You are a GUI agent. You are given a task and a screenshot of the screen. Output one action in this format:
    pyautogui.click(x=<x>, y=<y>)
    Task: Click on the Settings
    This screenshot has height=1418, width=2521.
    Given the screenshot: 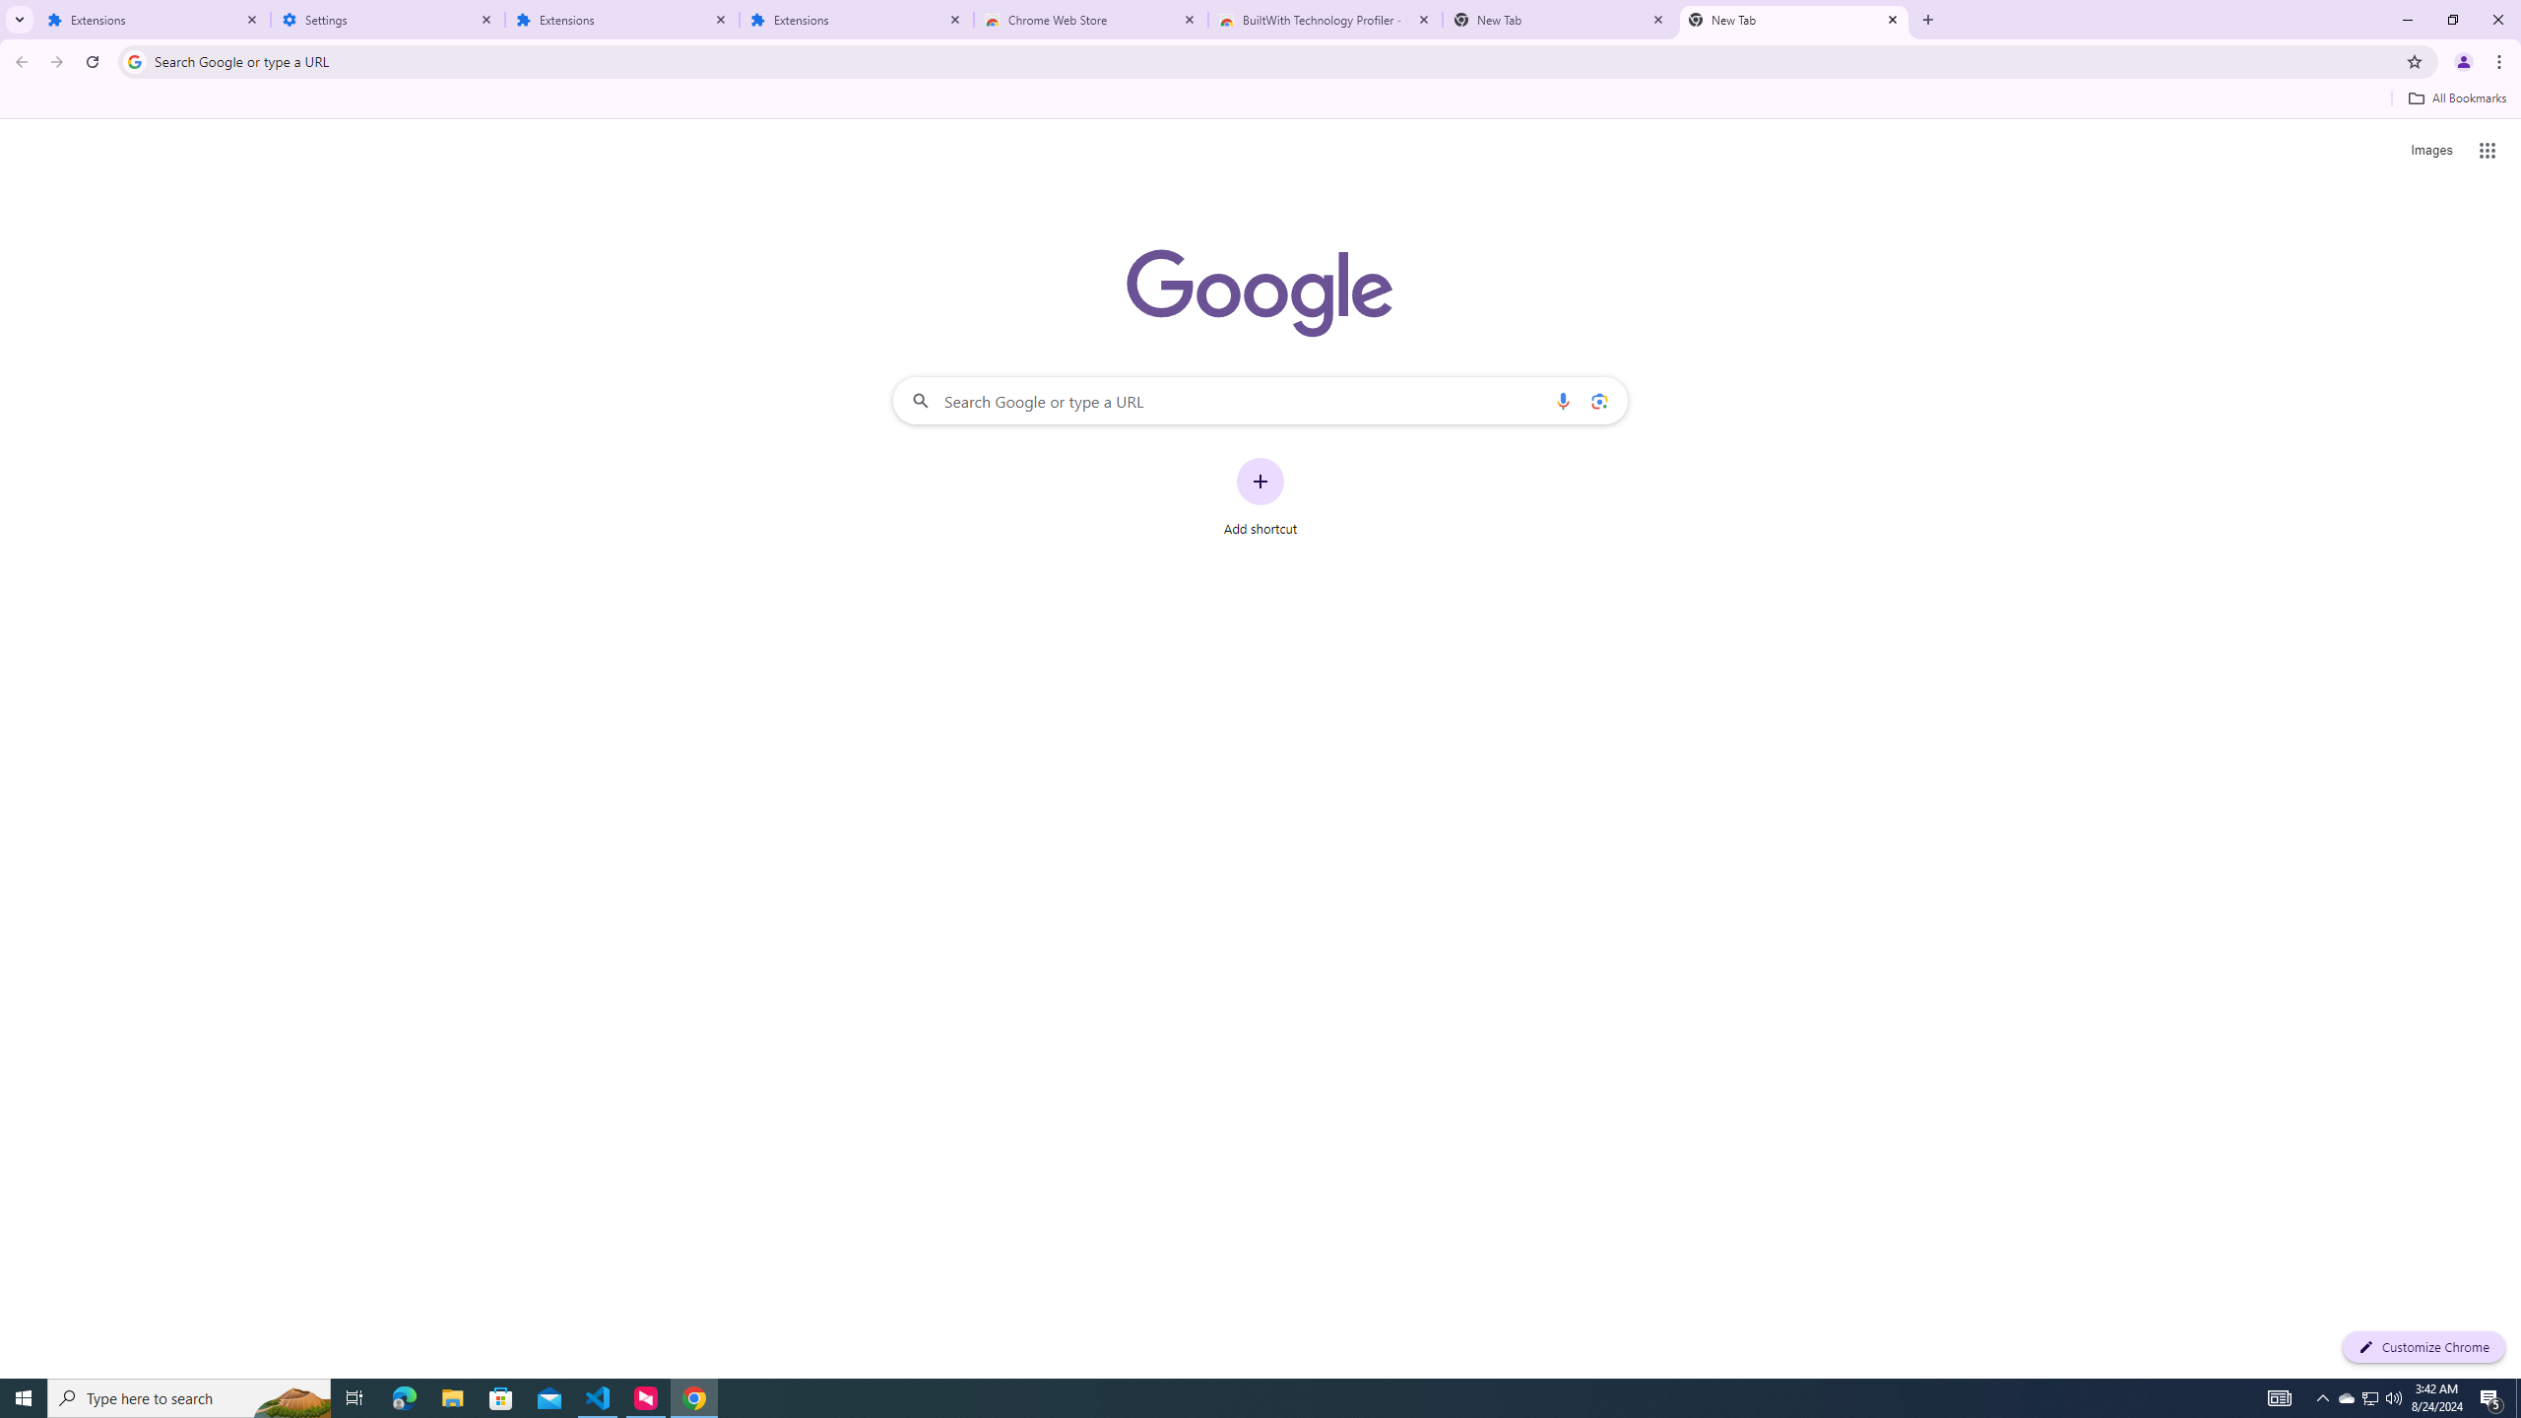 What is the action you would take?
    pyautogui.click(x=388, y=20)
    